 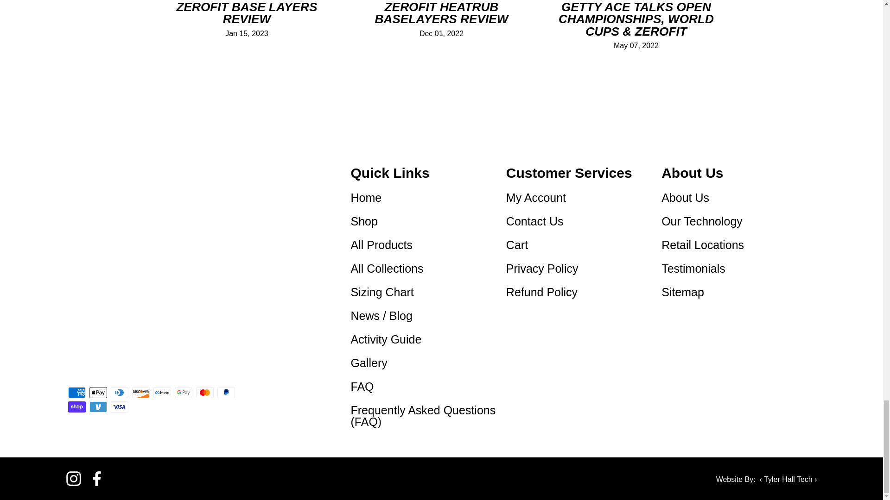 What do you see at coordinates (76, 407) in the screenshot?
I see `Shop Pay` at bounding box center [76, 407].